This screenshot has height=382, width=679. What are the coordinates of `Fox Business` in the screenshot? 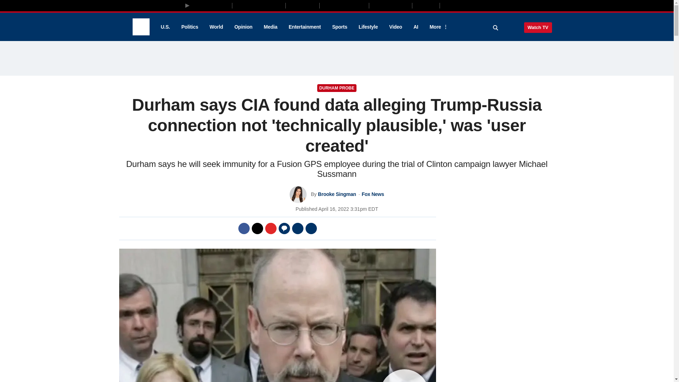 It's located at (259, 5).